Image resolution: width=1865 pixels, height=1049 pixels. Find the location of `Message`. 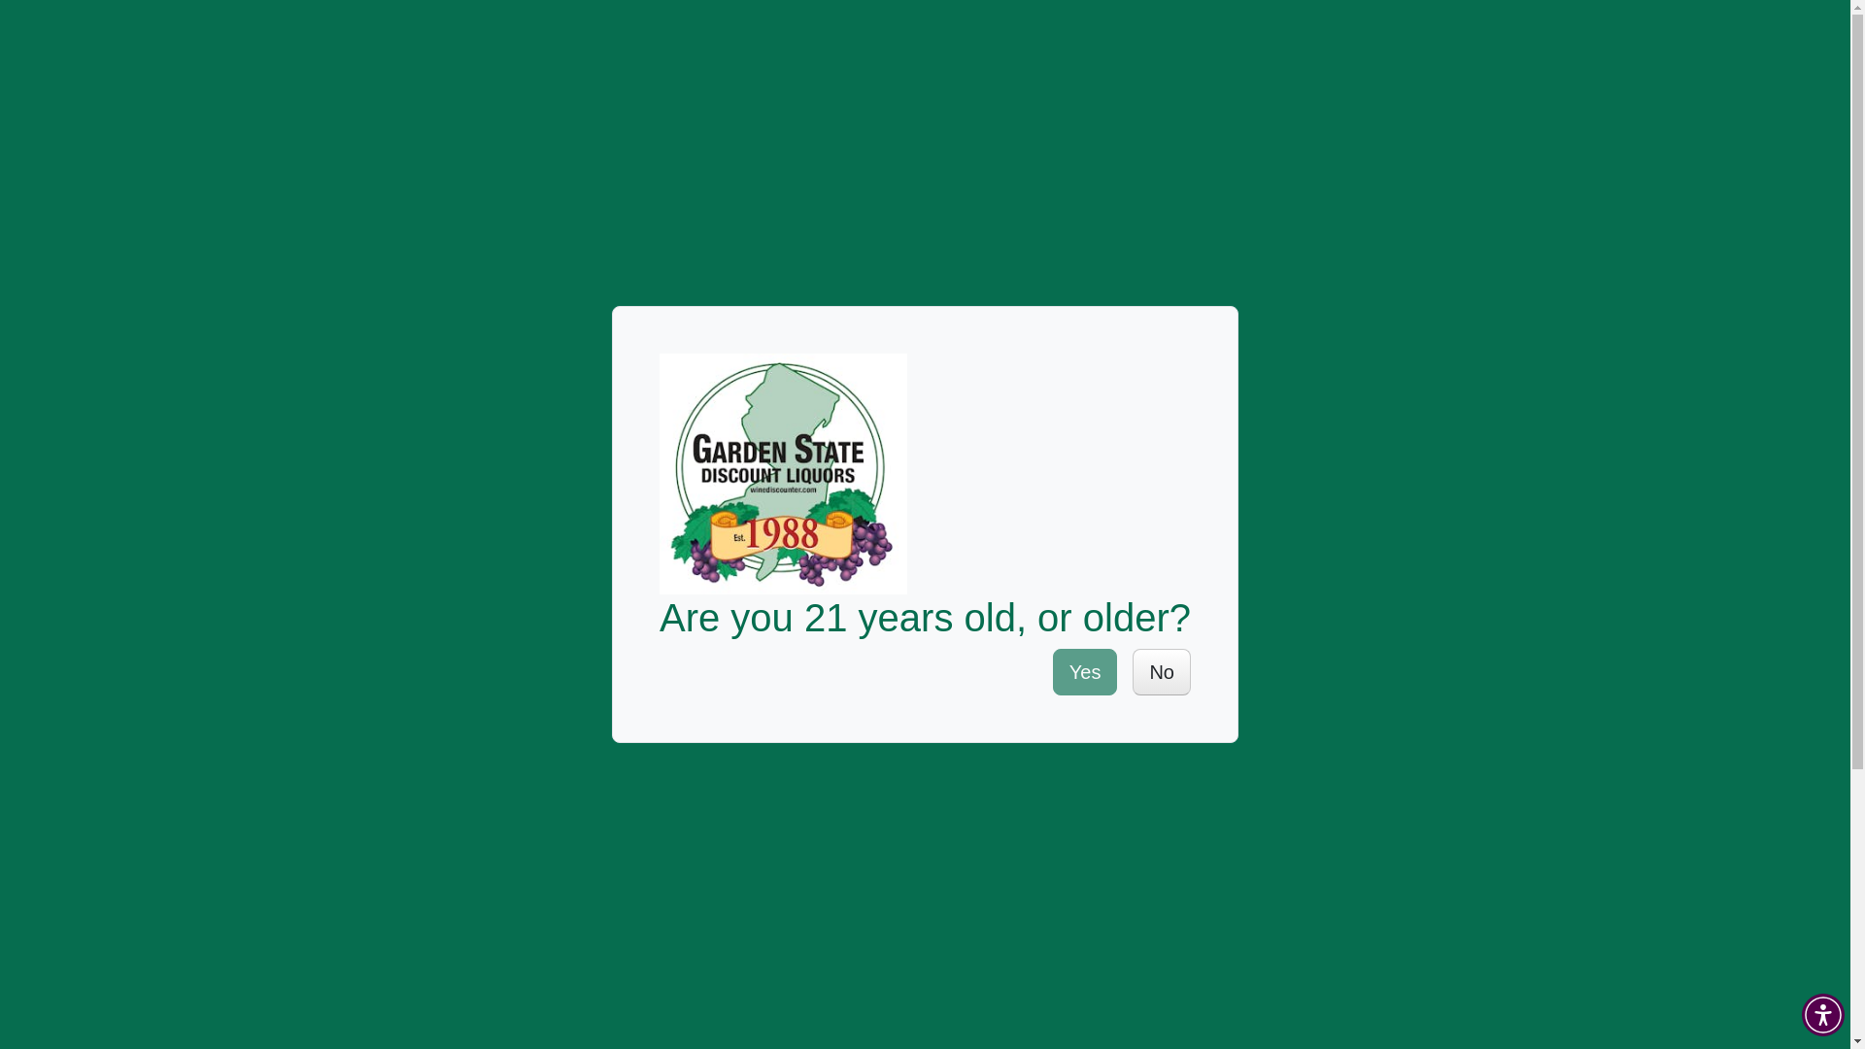

Message is located at coordinates (1541, 566).